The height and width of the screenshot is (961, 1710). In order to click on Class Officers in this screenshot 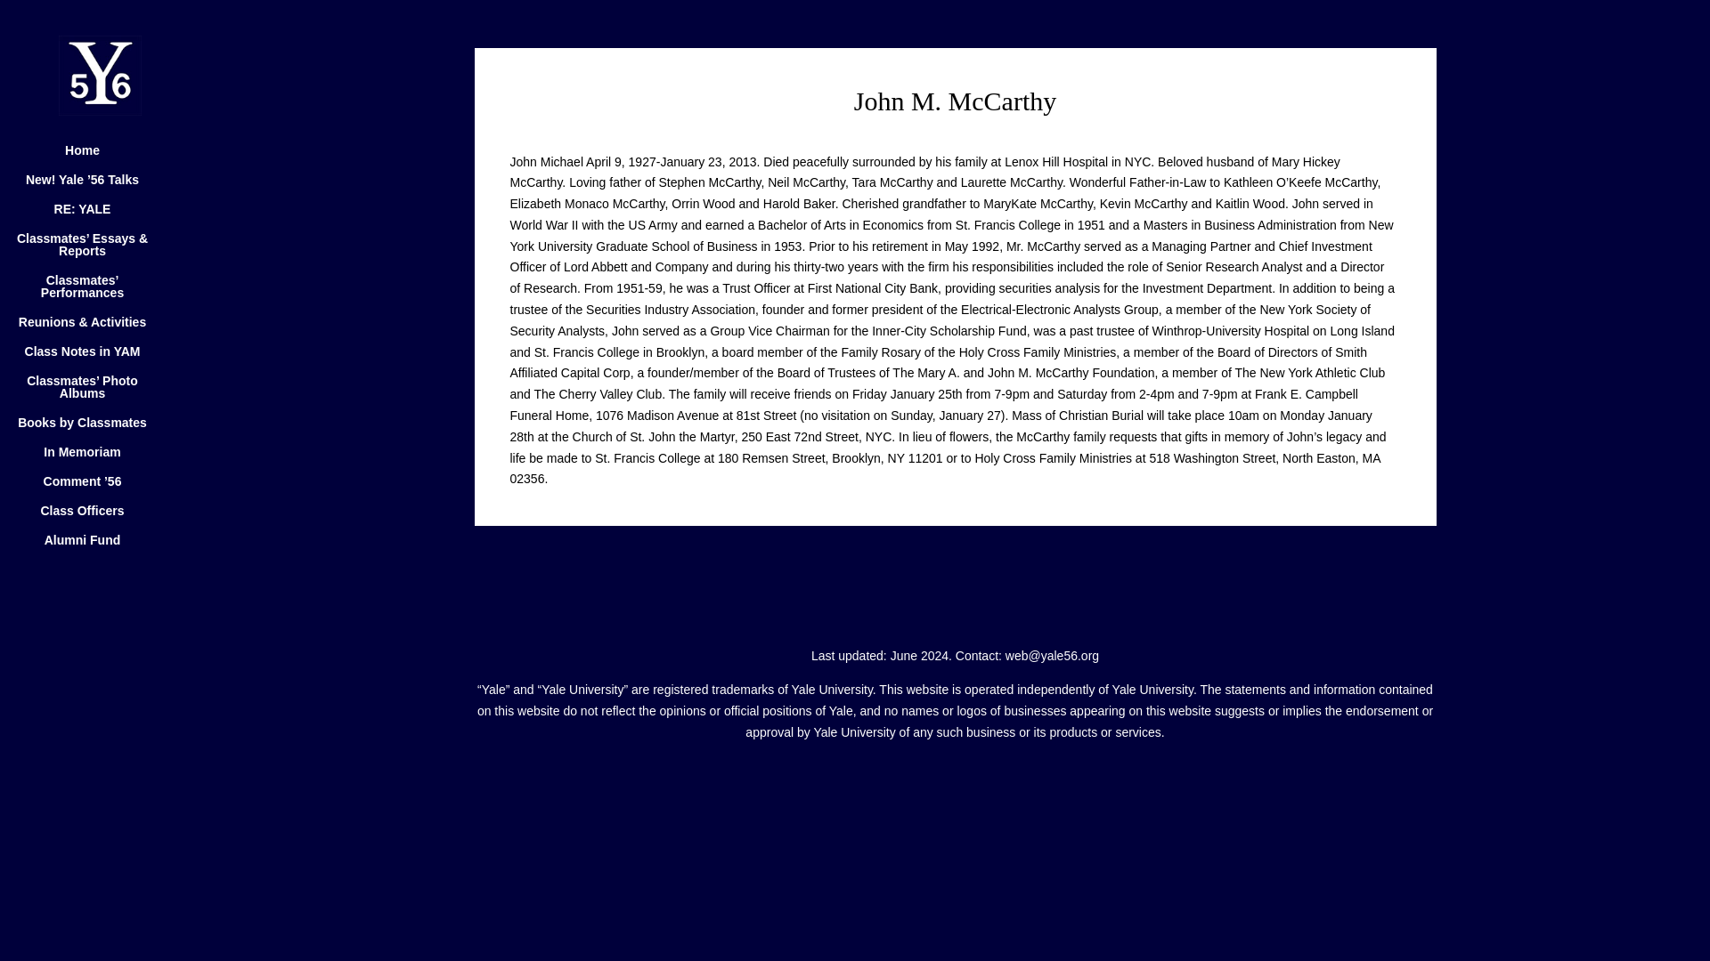, I will do `click(100, 520)`.